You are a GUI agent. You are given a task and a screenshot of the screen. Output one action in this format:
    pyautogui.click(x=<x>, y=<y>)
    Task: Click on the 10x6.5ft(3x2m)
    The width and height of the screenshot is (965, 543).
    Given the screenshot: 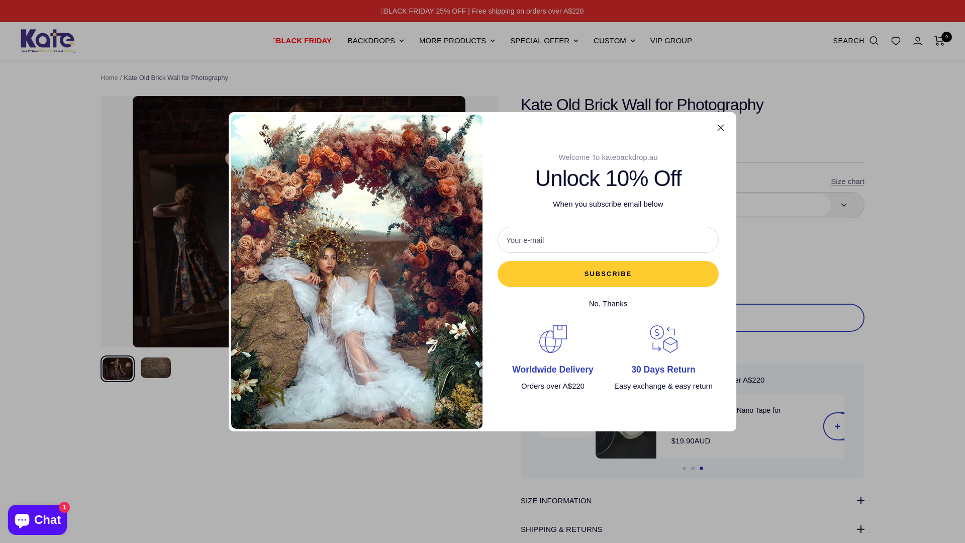 What is the action you would take?
    pyautogui.click(x=702, y=525)
    